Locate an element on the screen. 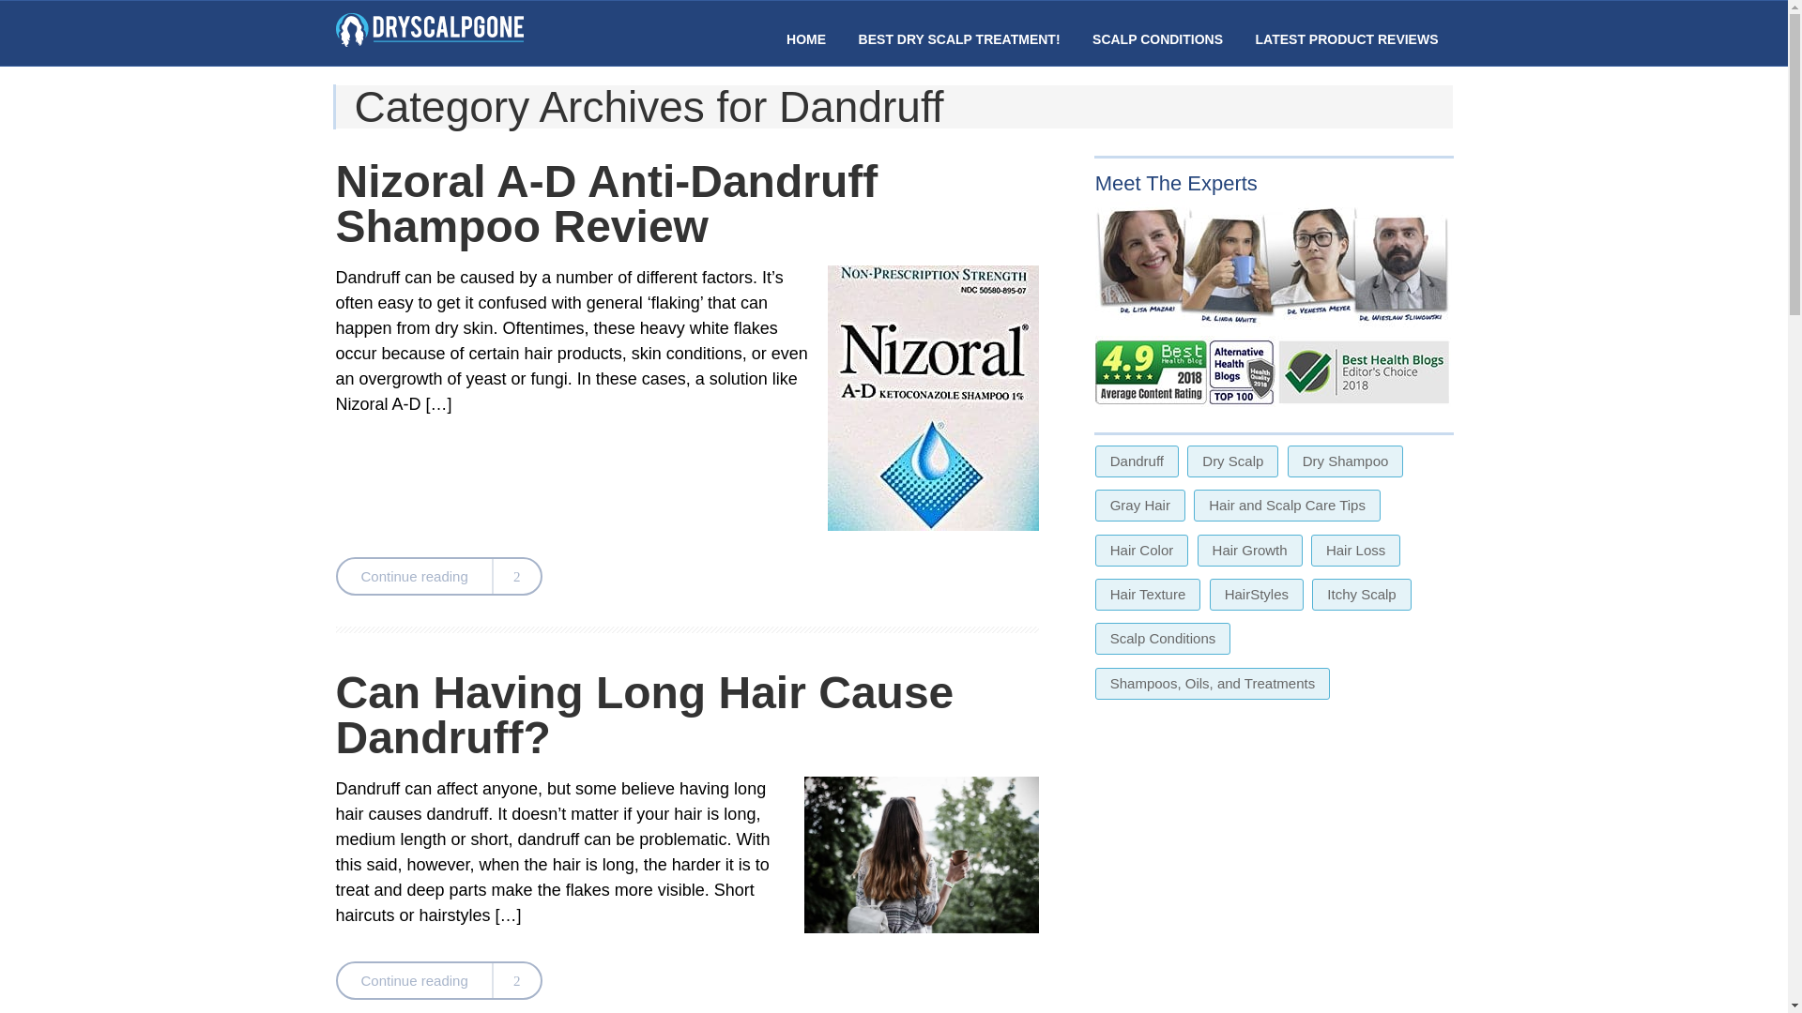 The image size is (1802, 1013). Gray Hair is located at coordinates (1140, 505).